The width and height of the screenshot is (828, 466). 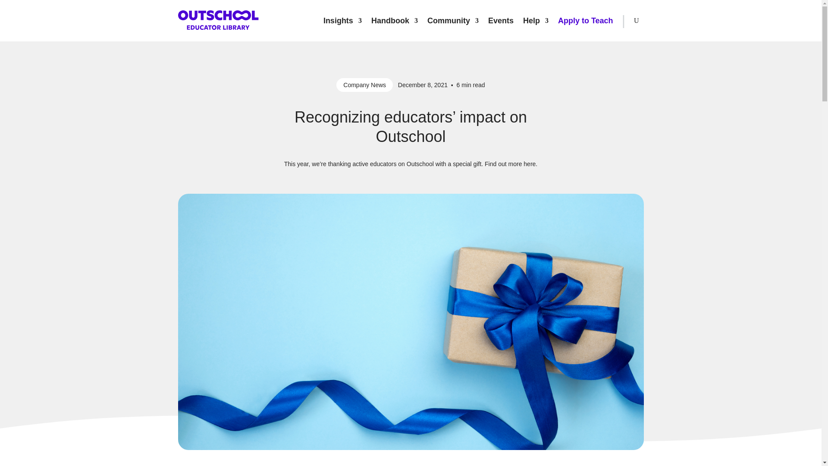 What do you see at coordinates (586, 21) in the screenshot?
I see `Apply to Teach` at bounding box center [586, 21].